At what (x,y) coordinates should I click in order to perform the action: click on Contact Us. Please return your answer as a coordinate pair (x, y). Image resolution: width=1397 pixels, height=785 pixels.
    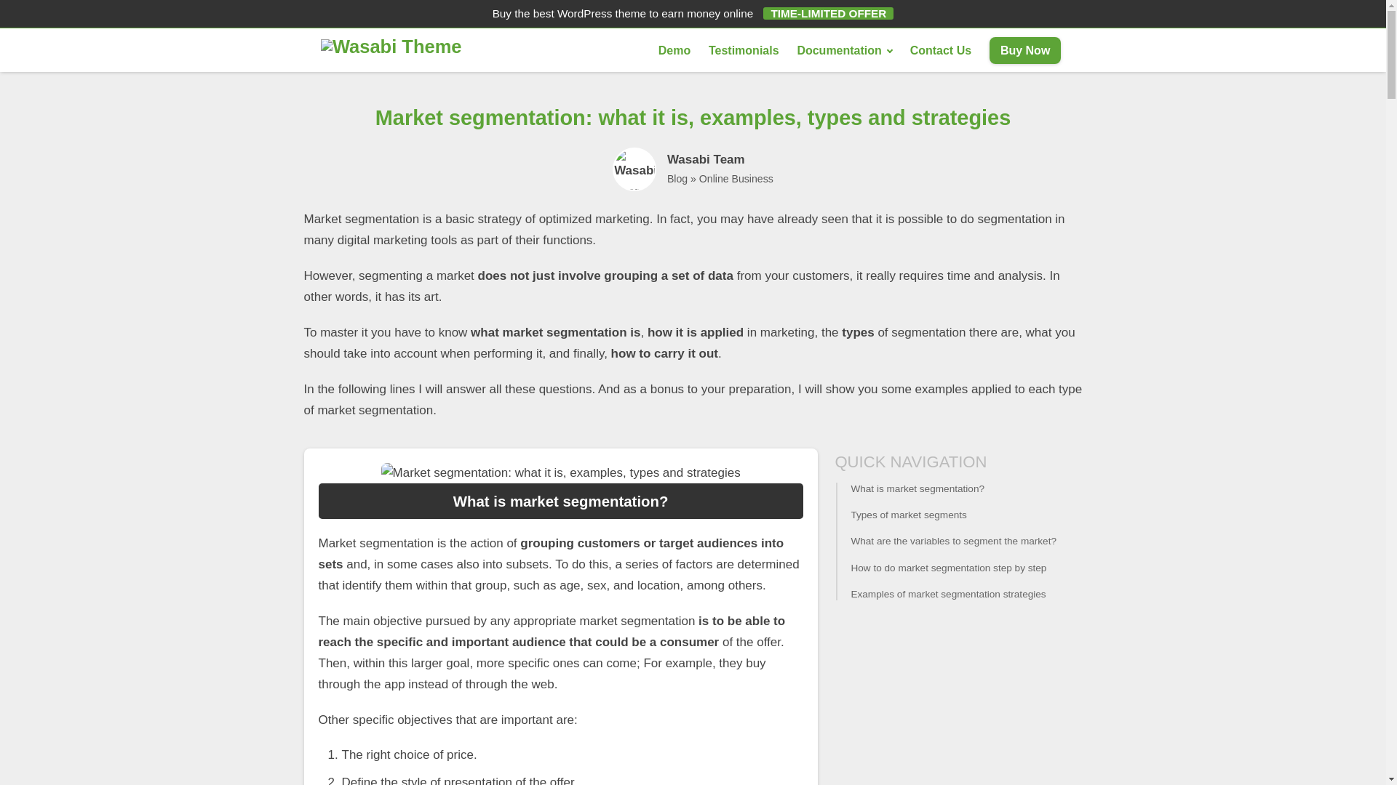
    Looking at the image, I should click on (940, 49).